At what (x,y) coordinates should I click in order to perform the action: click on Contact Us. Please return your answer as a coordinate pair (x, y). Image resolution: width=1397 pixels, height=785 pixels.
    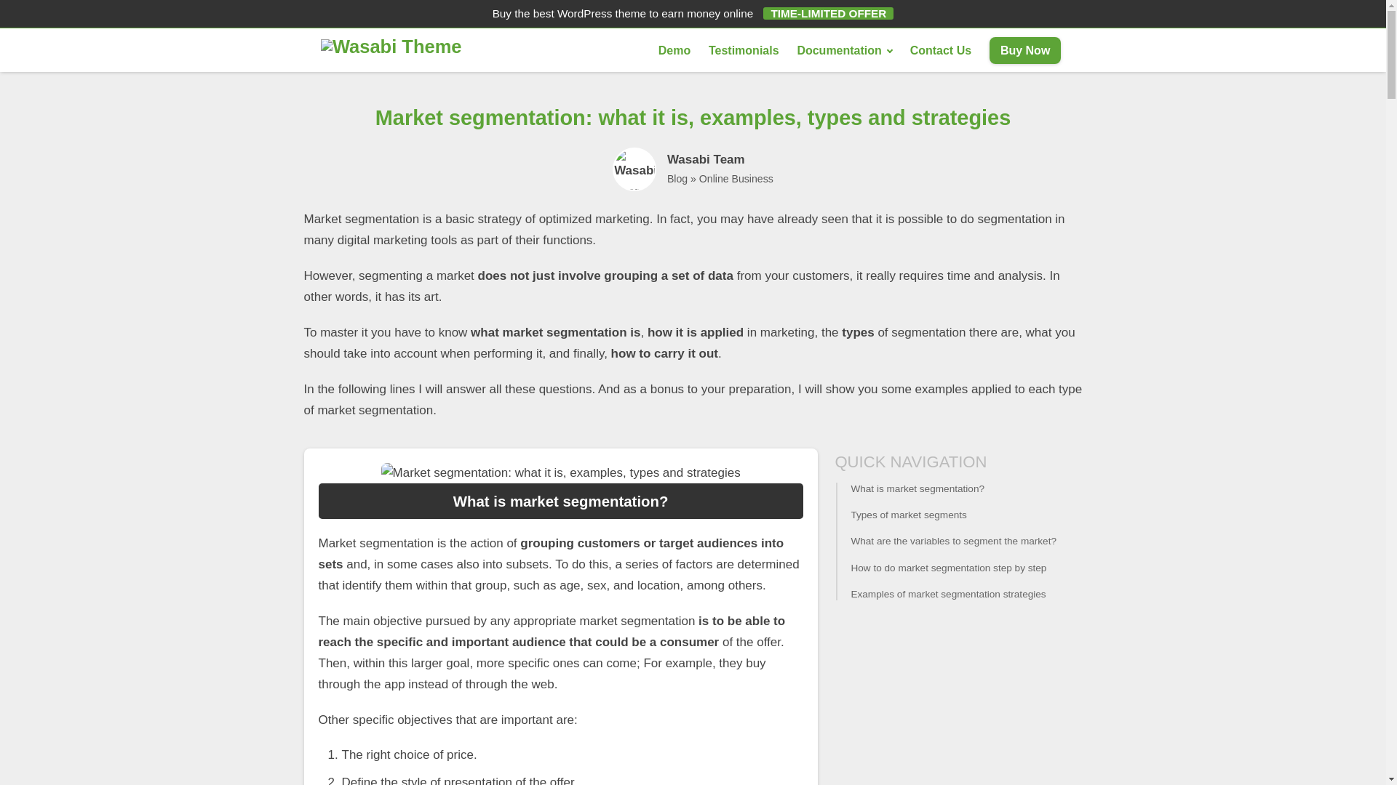
    Looking at the image, I should click on (940, 49).